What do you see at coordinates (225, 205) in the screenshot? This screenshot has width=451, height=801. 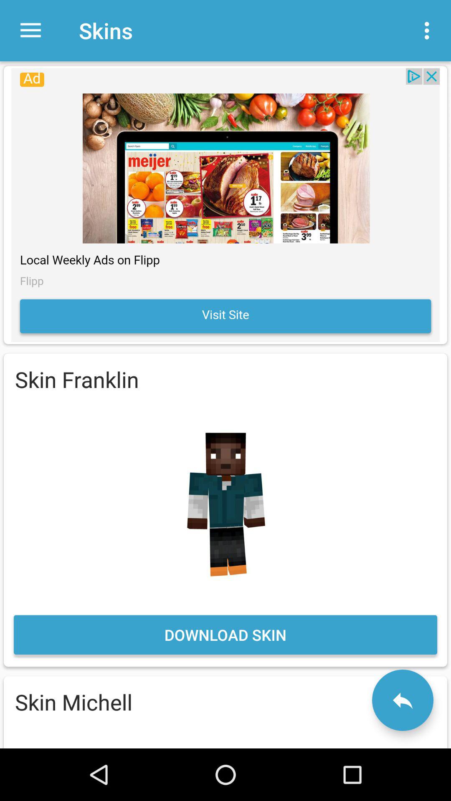 I see `advertisement` at bounding box center [225, 205].